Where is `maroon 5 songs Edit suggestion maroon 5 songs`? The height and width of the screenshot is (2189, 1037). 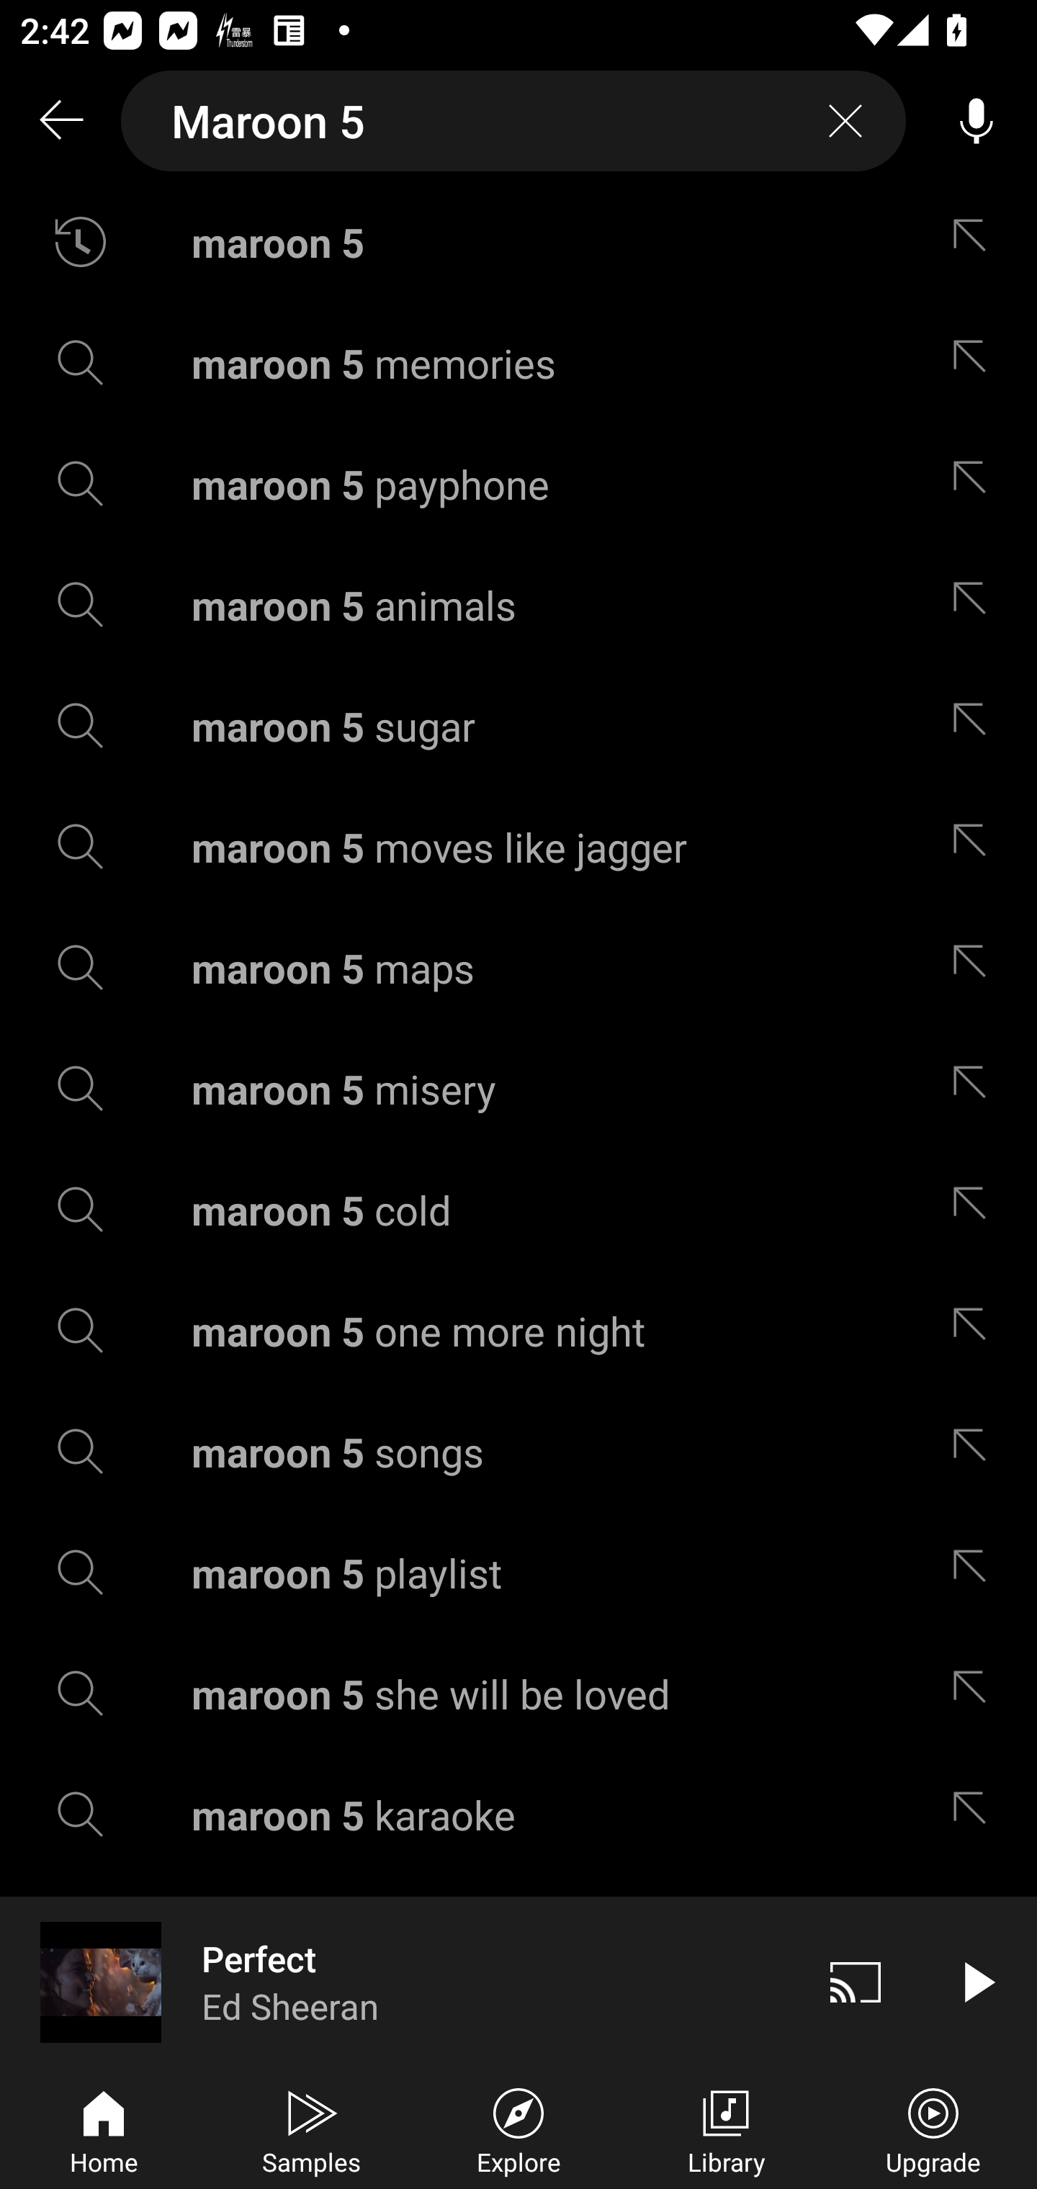
maroon 5 songs Edit suggestion maroon 5 songs is located at coordinates (518, 1452).